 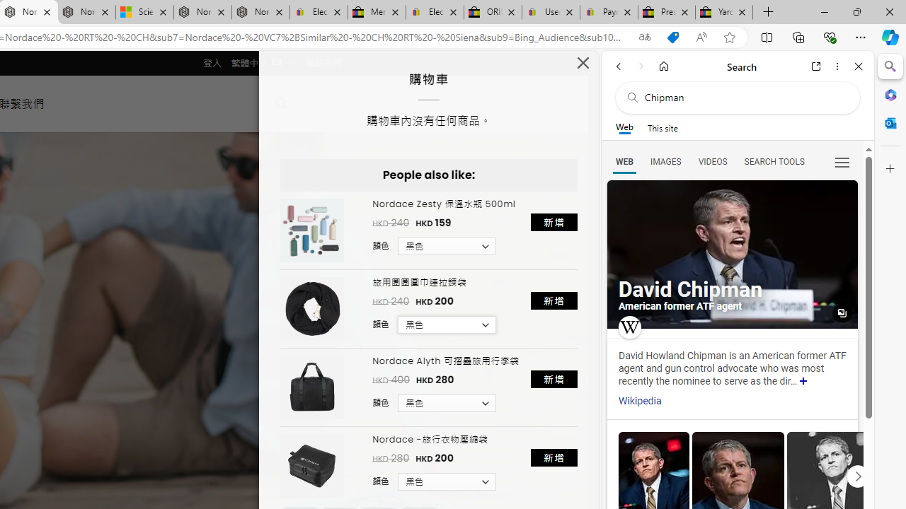 I want to click on Class: b_serphb, so click(x=842, y=163).